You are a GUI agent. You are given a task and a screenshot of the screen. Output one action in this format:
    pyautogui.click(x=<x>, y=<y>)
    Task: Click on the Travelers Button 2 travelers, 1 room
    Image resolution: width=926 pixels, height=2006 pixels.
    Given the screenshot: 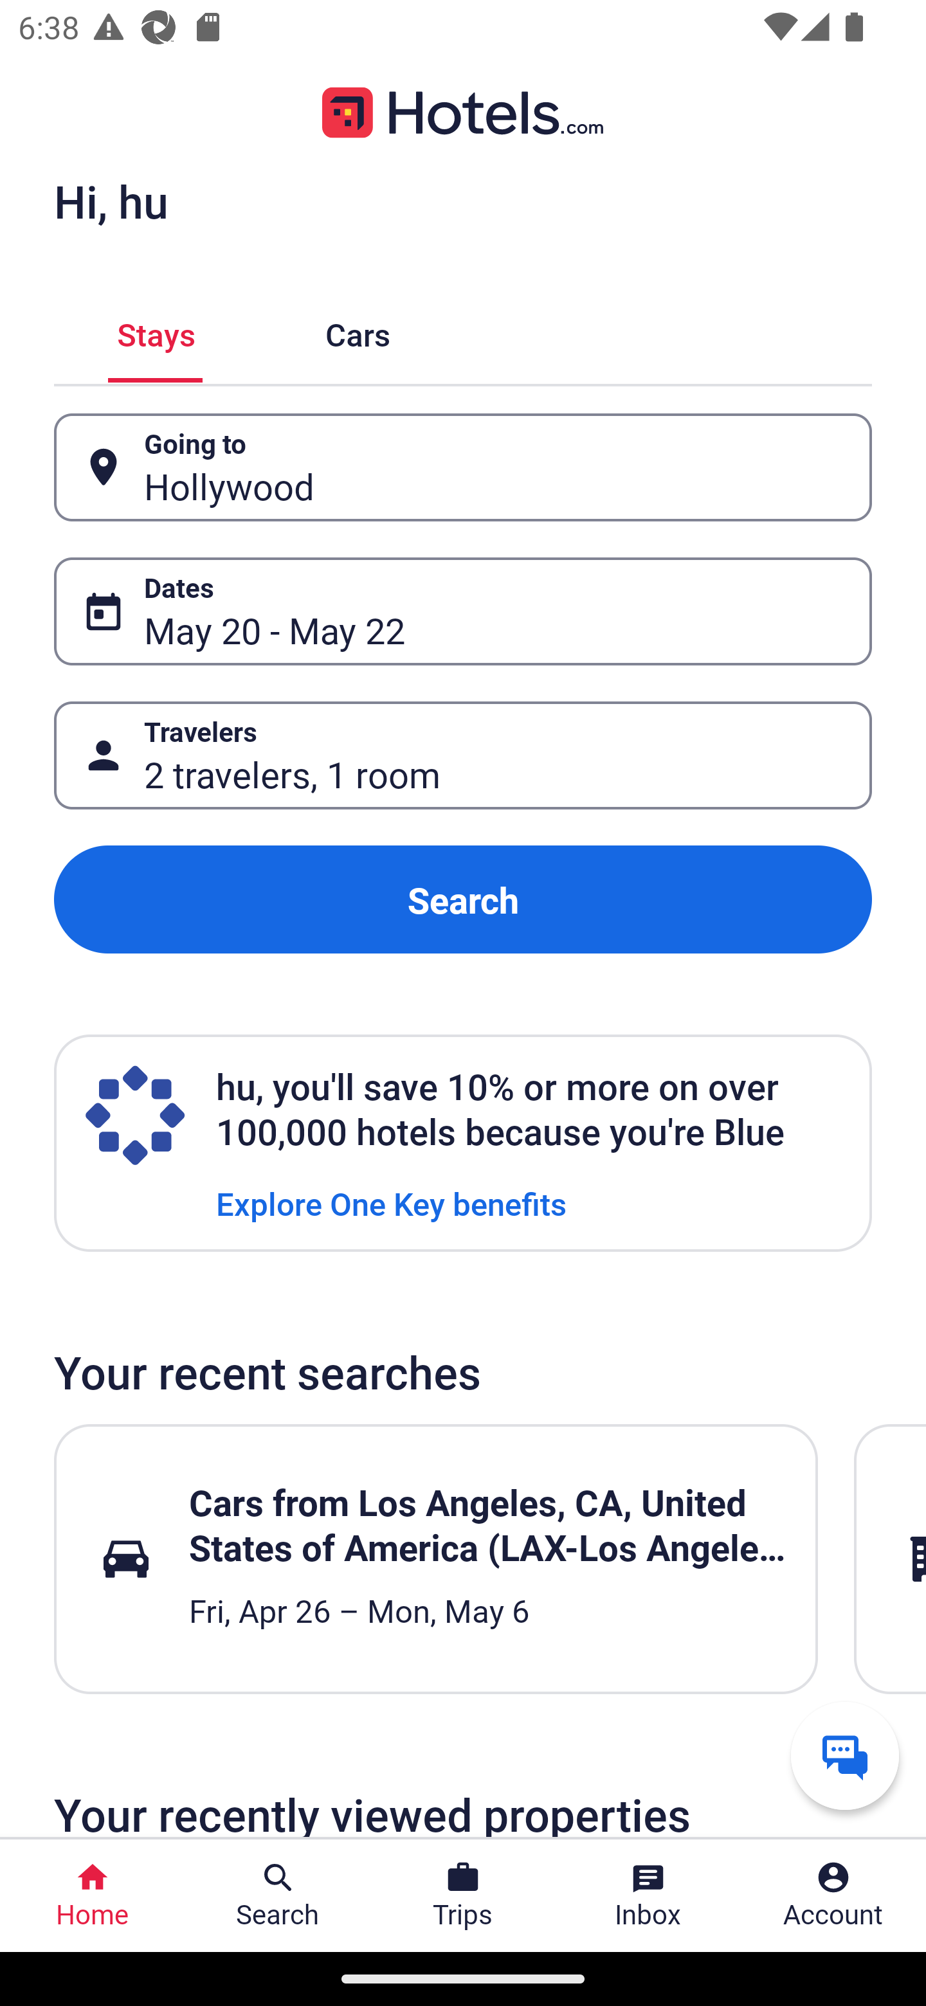 What is the action you would take?
    pyautogui.click(x=463, y=756)
    